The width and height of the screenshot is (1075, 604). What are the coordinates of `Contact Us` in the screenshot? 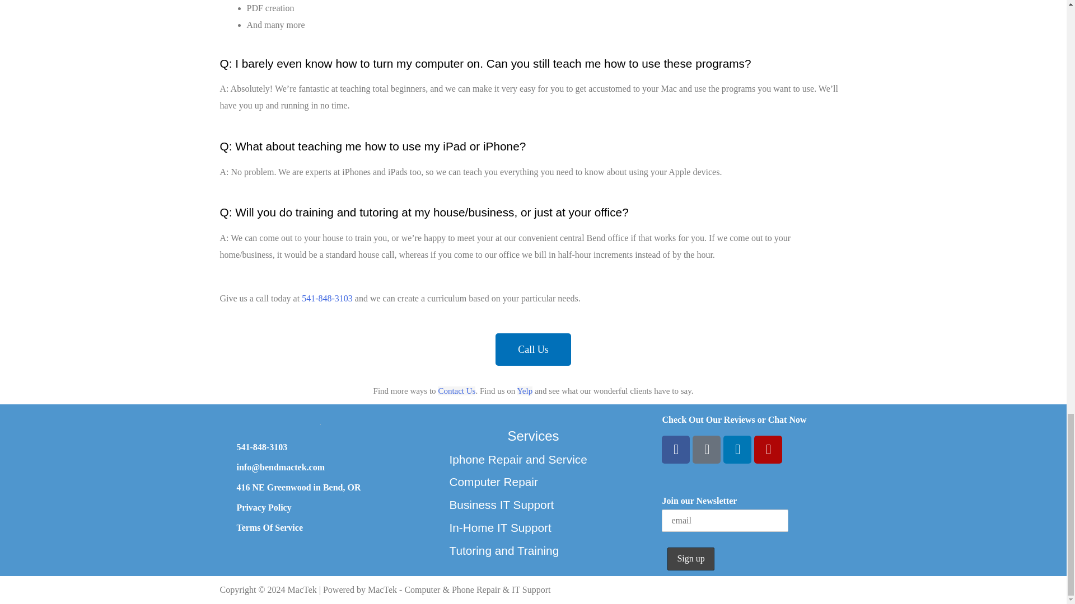 It's located at (456, 391).